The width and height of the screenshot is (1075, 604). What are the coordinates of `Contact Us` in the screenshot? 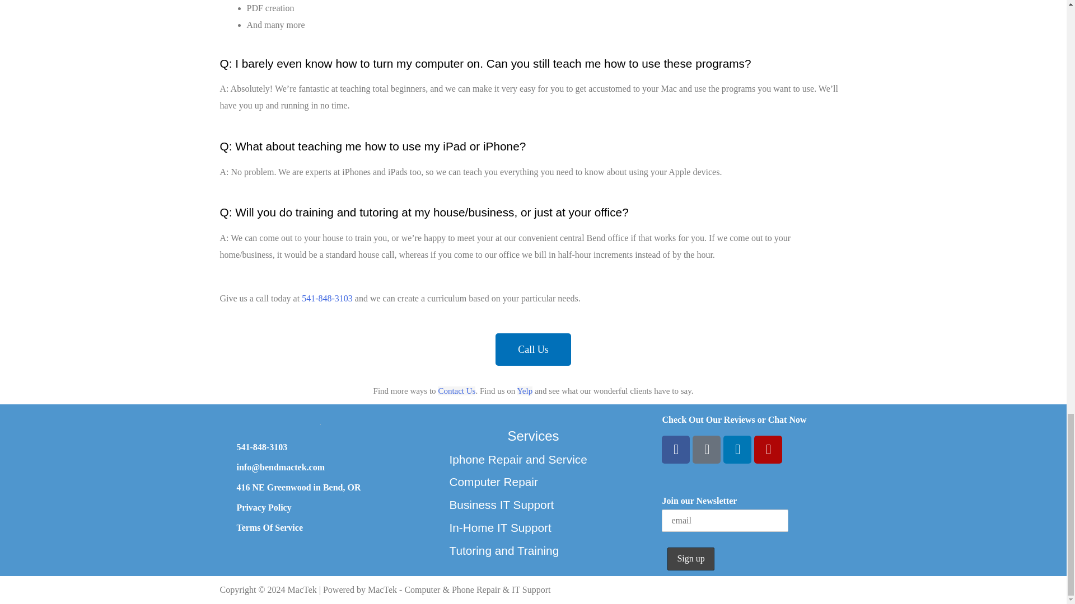 It's located at (456, 391).